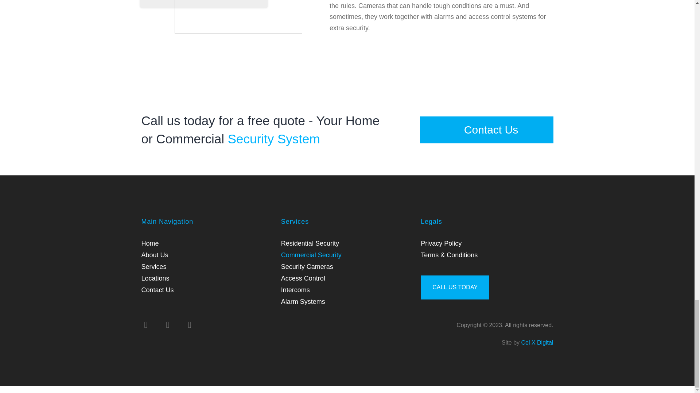 The width and height of the screenshot is (700, 393). What do you see at coordinates (295, 290) in the screenshot?
I see `Intercoms` at bounding box center [295, 290].